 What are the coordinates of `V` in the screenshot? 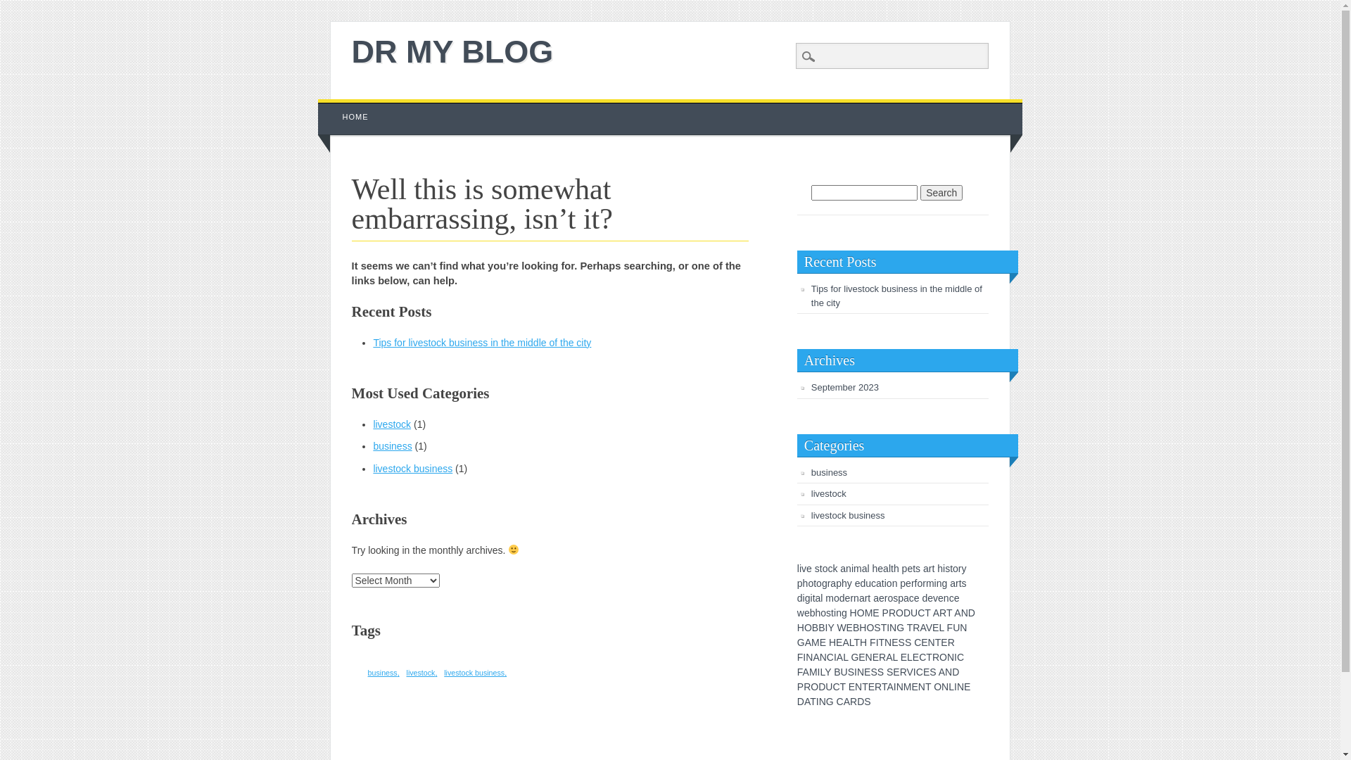 It's located at (929, 628).